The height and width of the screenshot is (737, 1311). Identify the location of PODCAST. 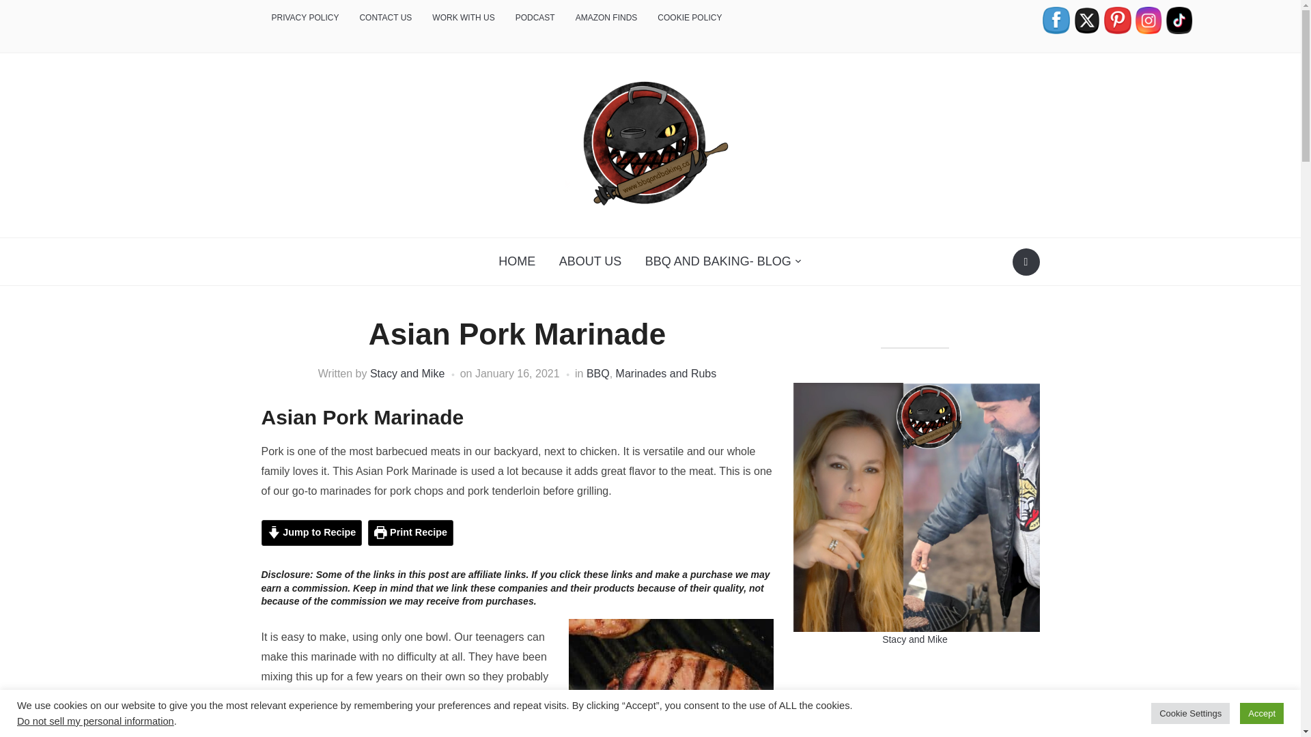
(535, 18).